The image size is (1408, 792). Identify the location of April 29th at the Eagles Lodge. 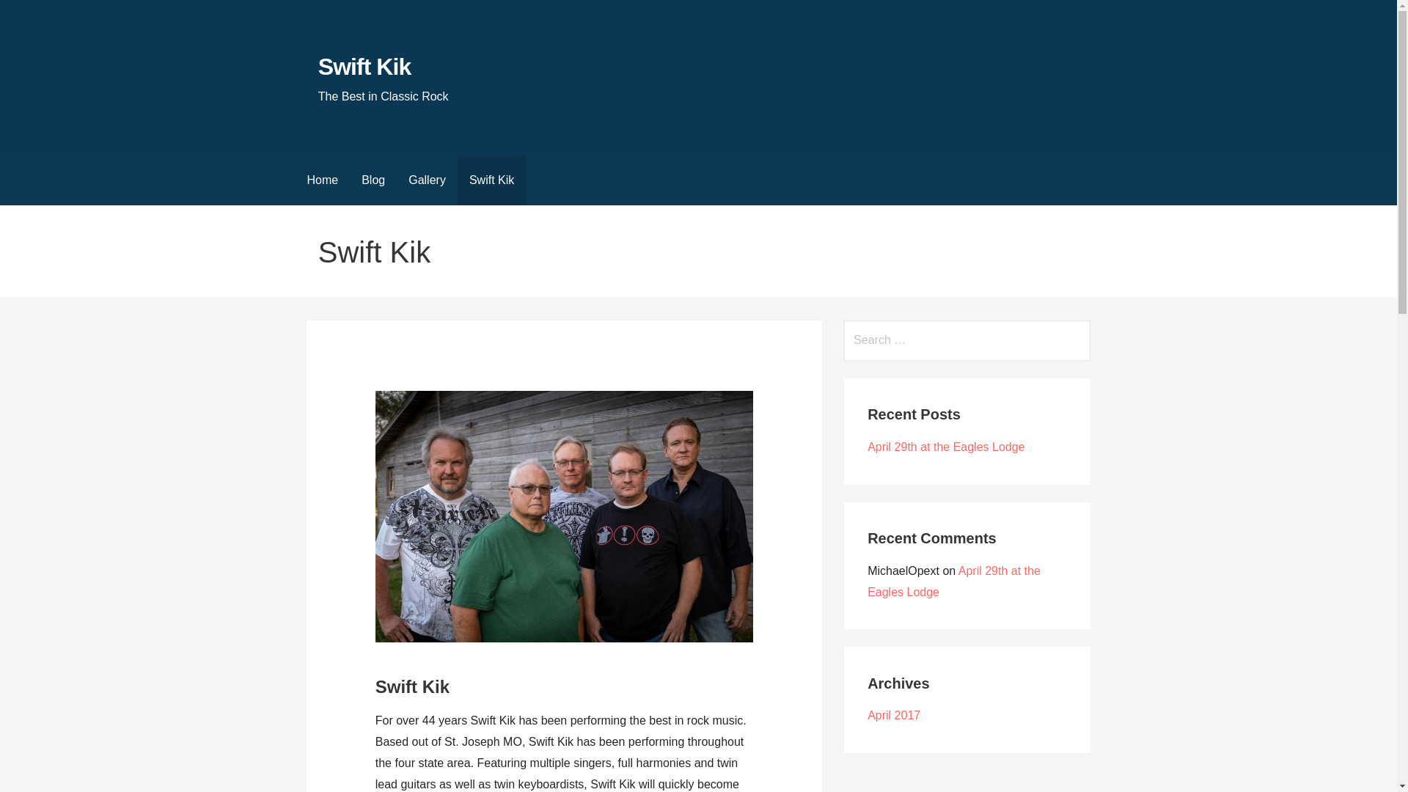
(946, 446).